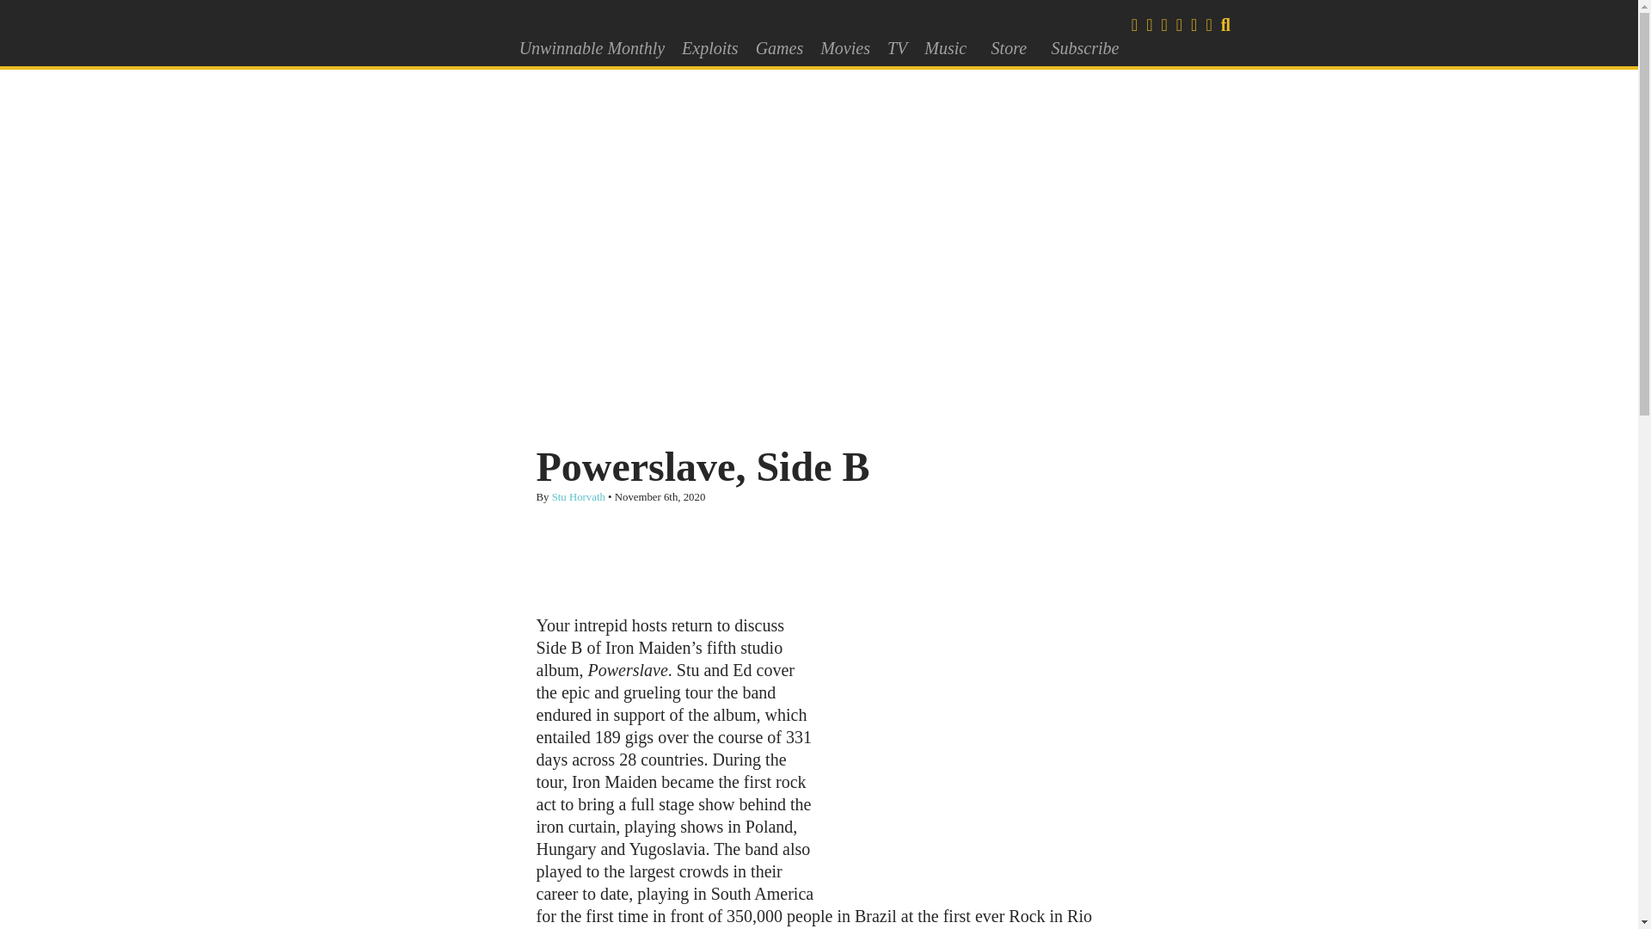 This screenshot has height=929, width=1651. I want to click on Music, so click(946, 48).